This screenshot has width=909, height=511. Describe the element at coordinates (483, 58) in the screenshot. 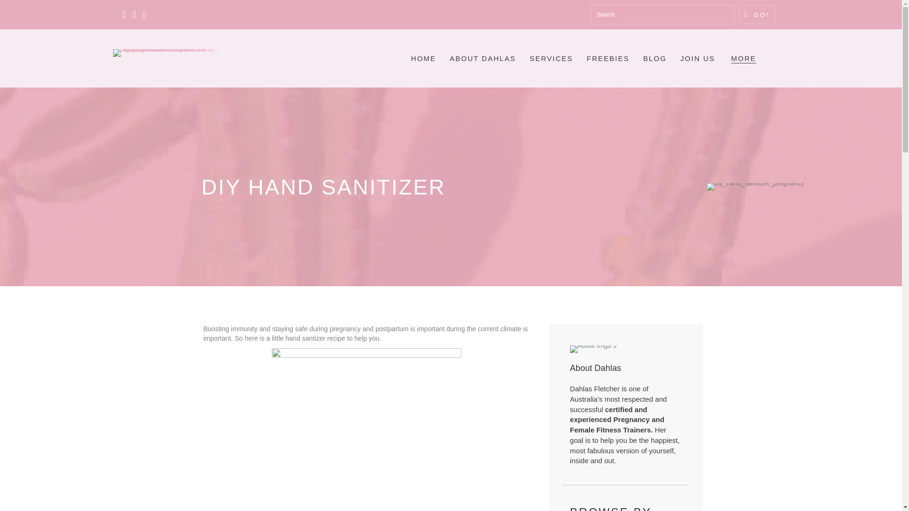

I see `ABOUT DAHLAS` at that location.